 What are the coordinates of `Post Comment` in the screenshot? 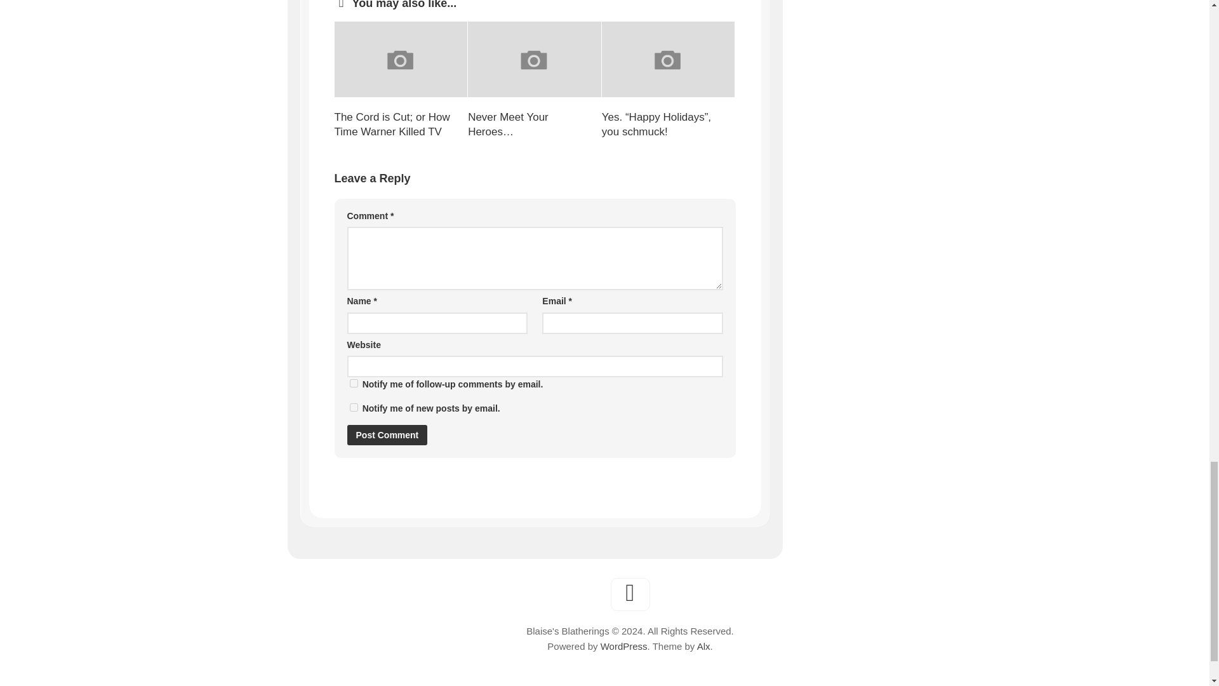 It's located at (387, 434).